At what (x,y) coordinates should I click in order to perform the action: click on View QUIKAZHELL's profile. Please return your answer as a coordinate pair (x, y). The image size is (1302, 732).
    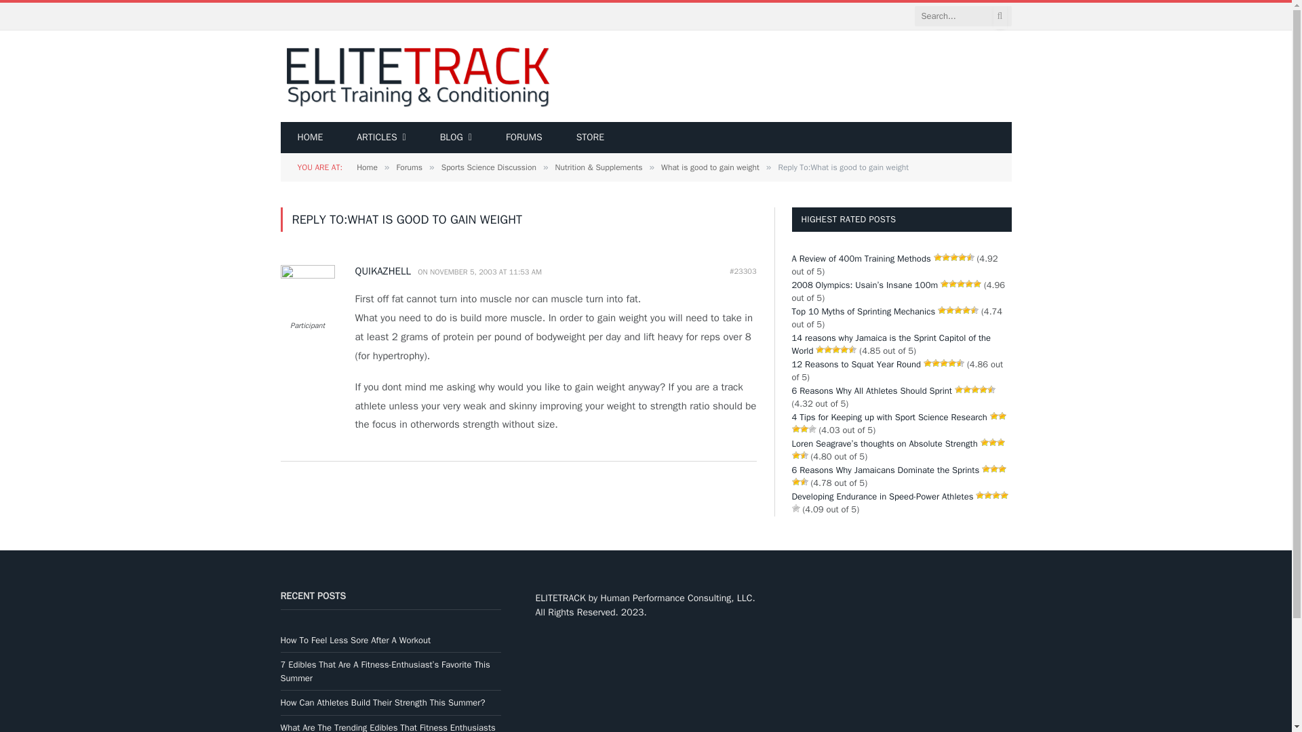
    Looking at the image, I should click on (308, 275).